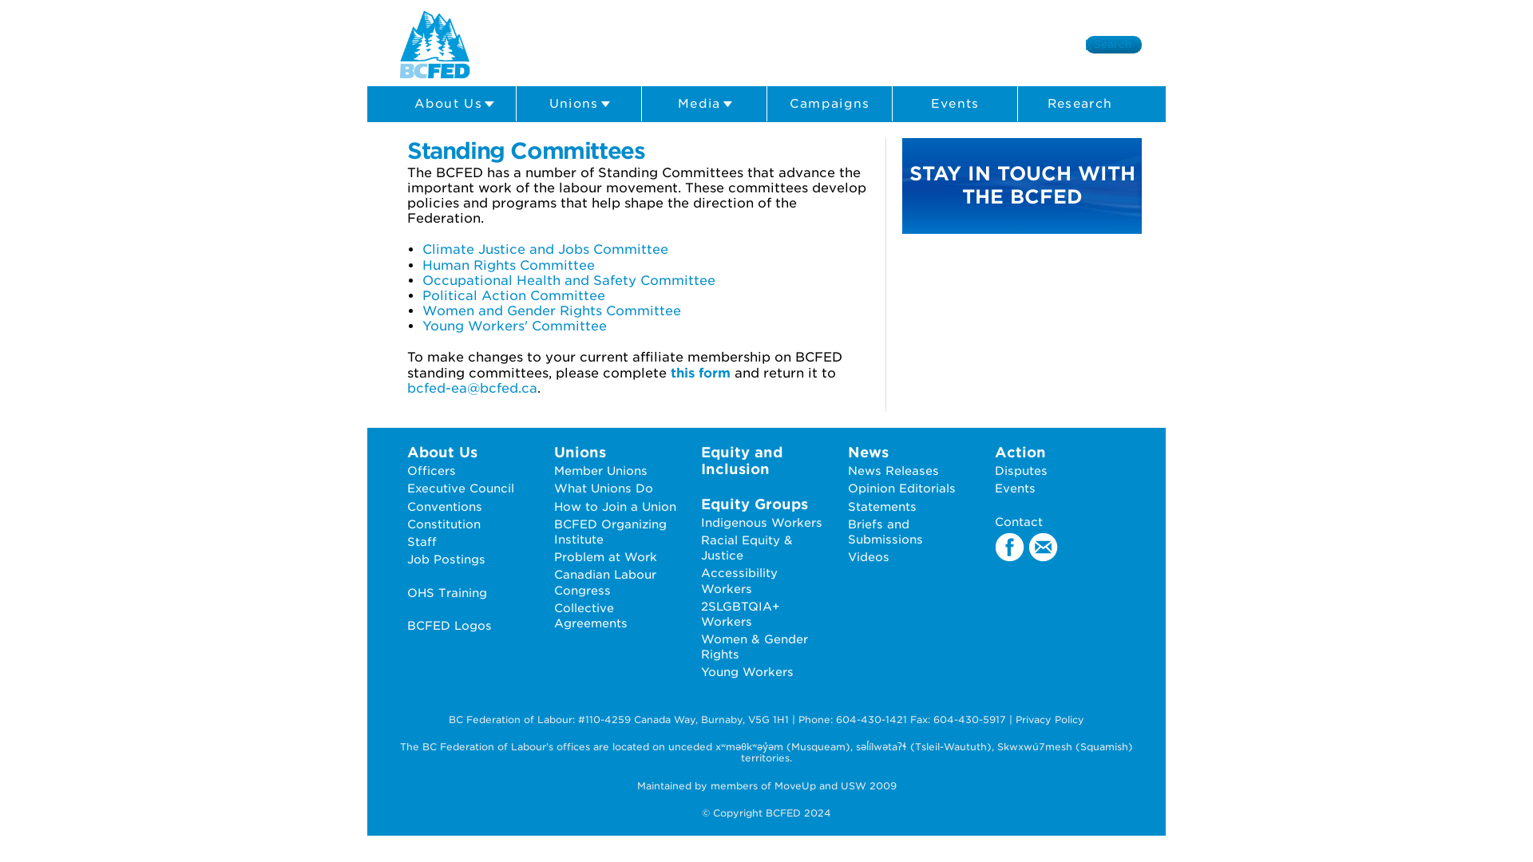 This screenshot has height=862, width=1533. What do you see at coordinates (733, 2) in the screenshot?
I see `Skip to main content` at bounding box center [733, 2].